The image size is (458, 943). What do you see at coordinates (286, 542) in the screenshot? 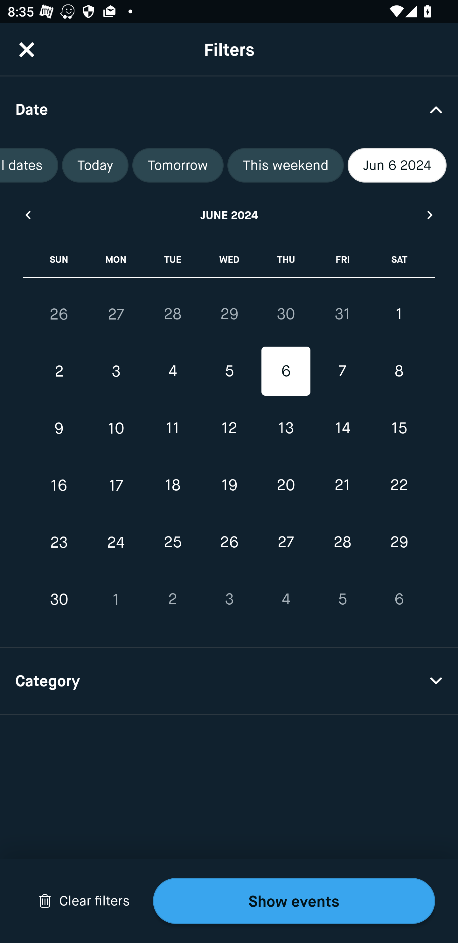
I see `27` at bounding box center [286, 542].